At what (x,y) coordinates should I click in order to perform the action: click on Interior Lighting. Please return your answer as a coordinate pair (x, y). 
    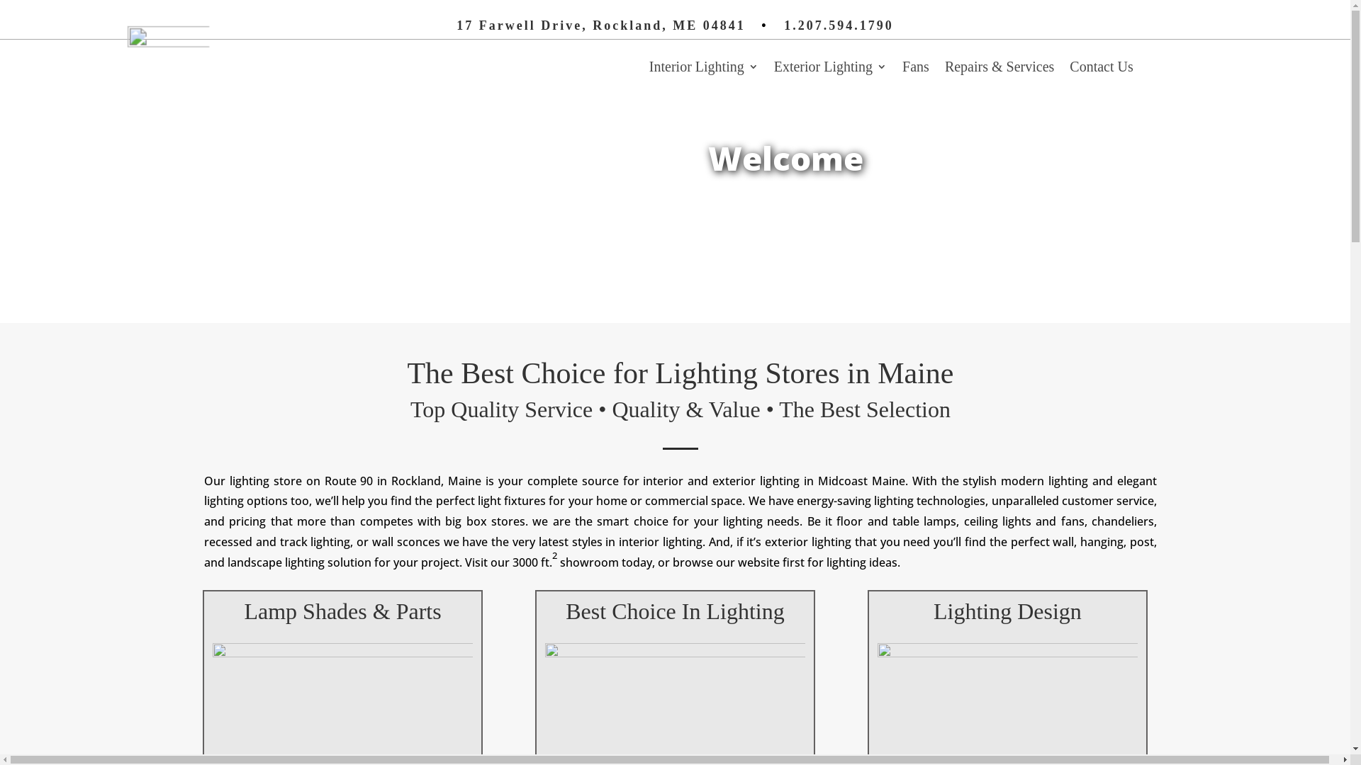
    Looking at the image, I should click on (704, 69).